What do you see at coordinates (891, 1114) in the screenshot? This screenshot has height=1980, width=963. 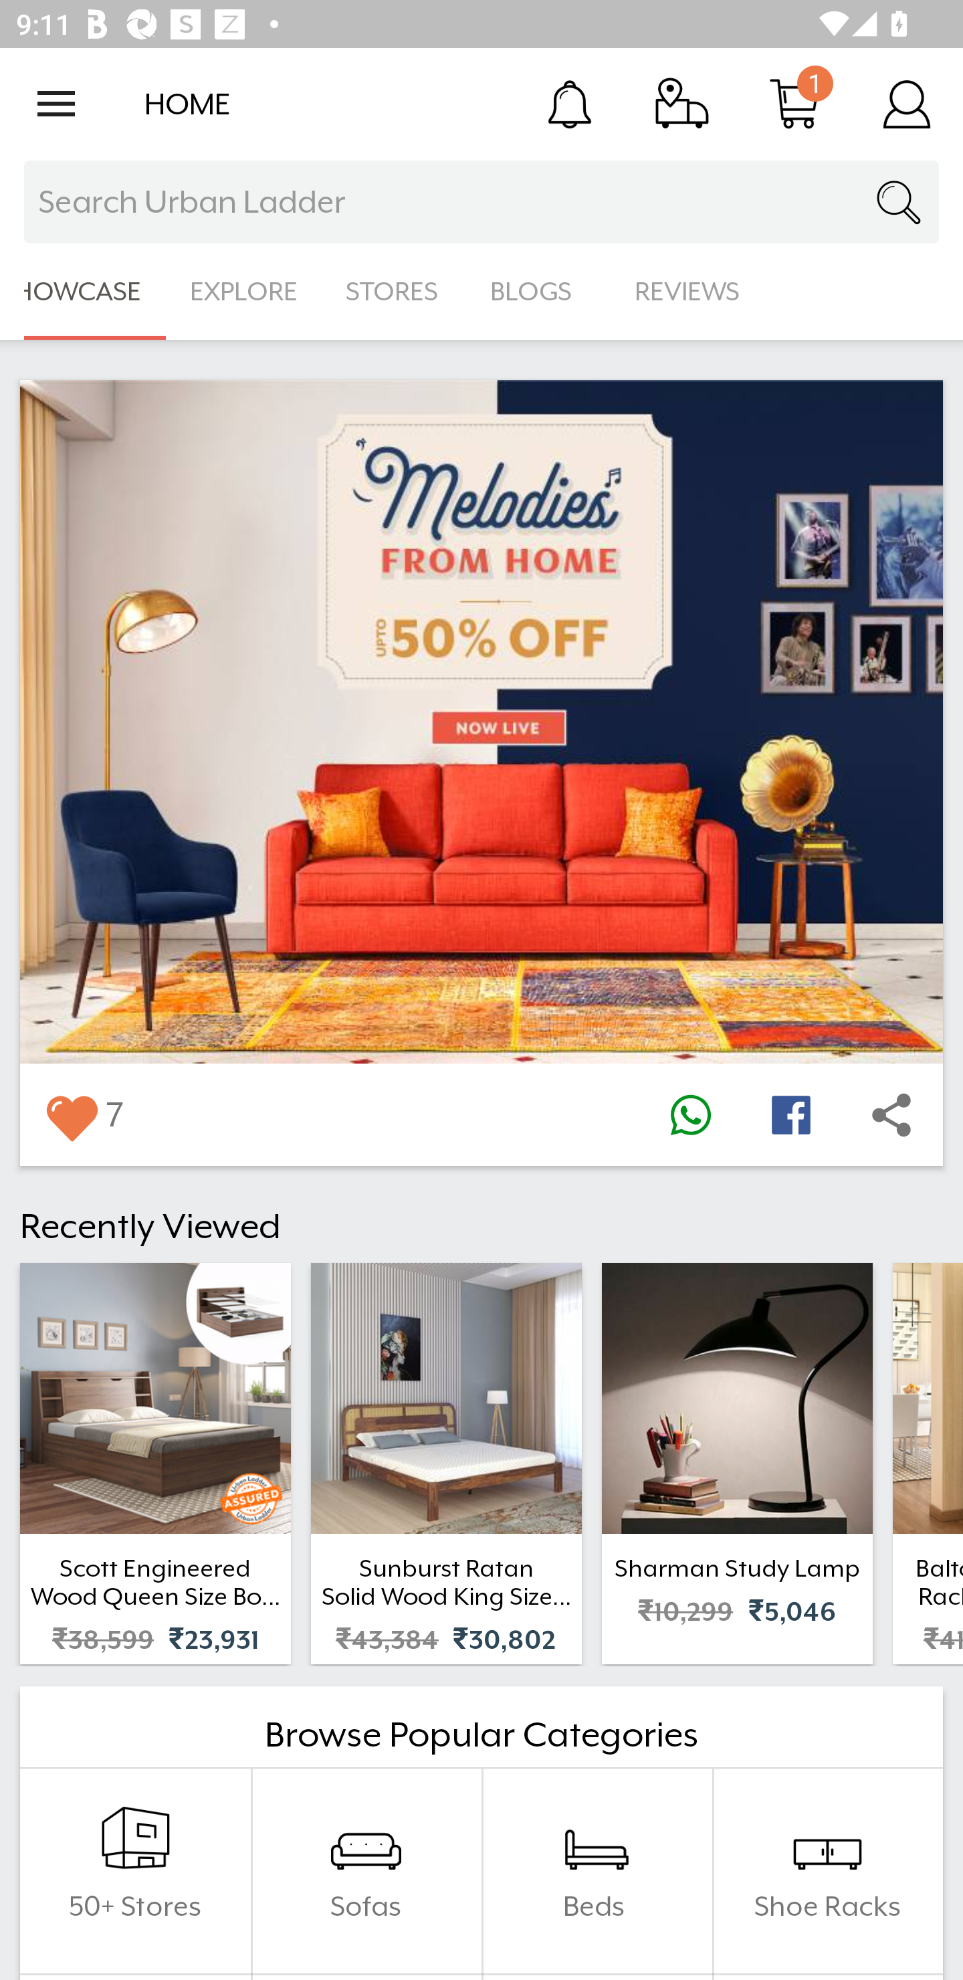 I see `` at bounding box center [891, 1114].